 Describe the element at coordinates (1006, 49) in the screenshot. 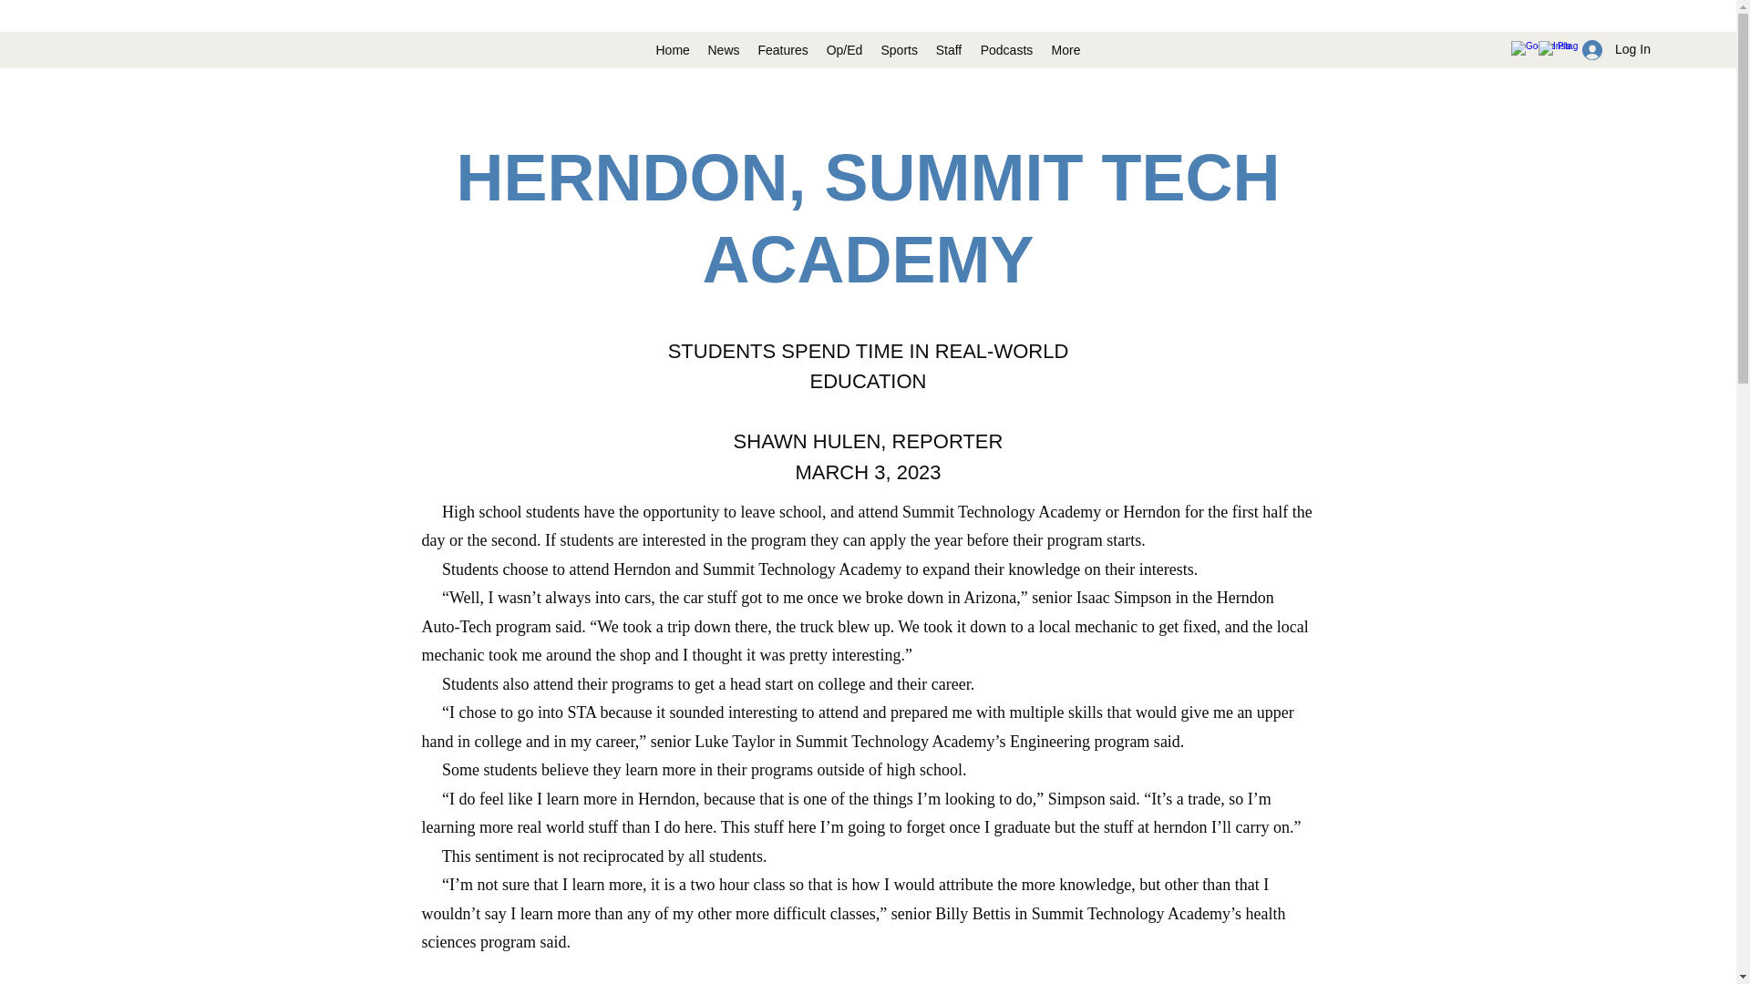

I see `Podcasts` at that location.